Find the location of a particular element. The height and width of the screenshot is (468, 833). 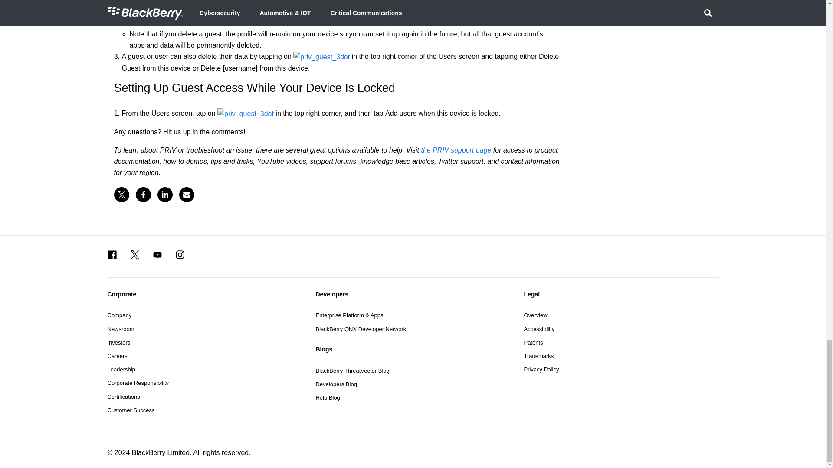

Share on X is located at coordinates (121, 195).